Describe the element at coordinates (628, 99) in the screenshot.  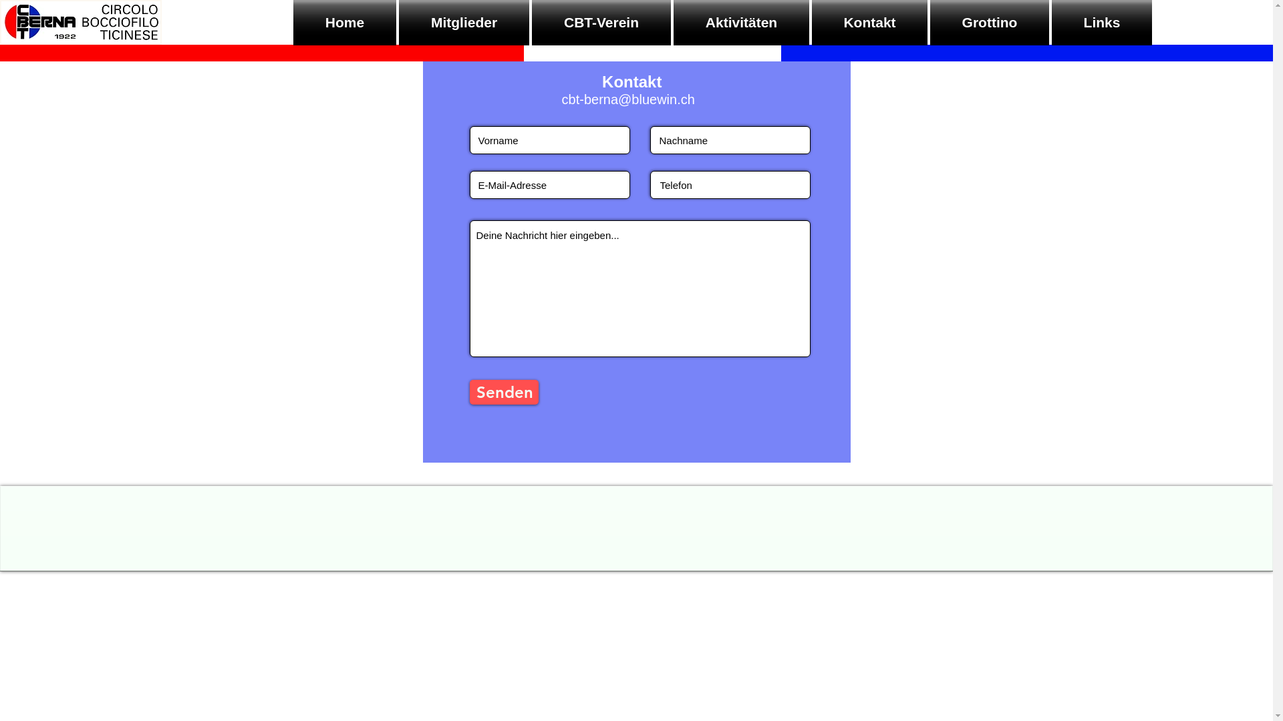
I see `cbt-berna@bluewin.ch` at that location.